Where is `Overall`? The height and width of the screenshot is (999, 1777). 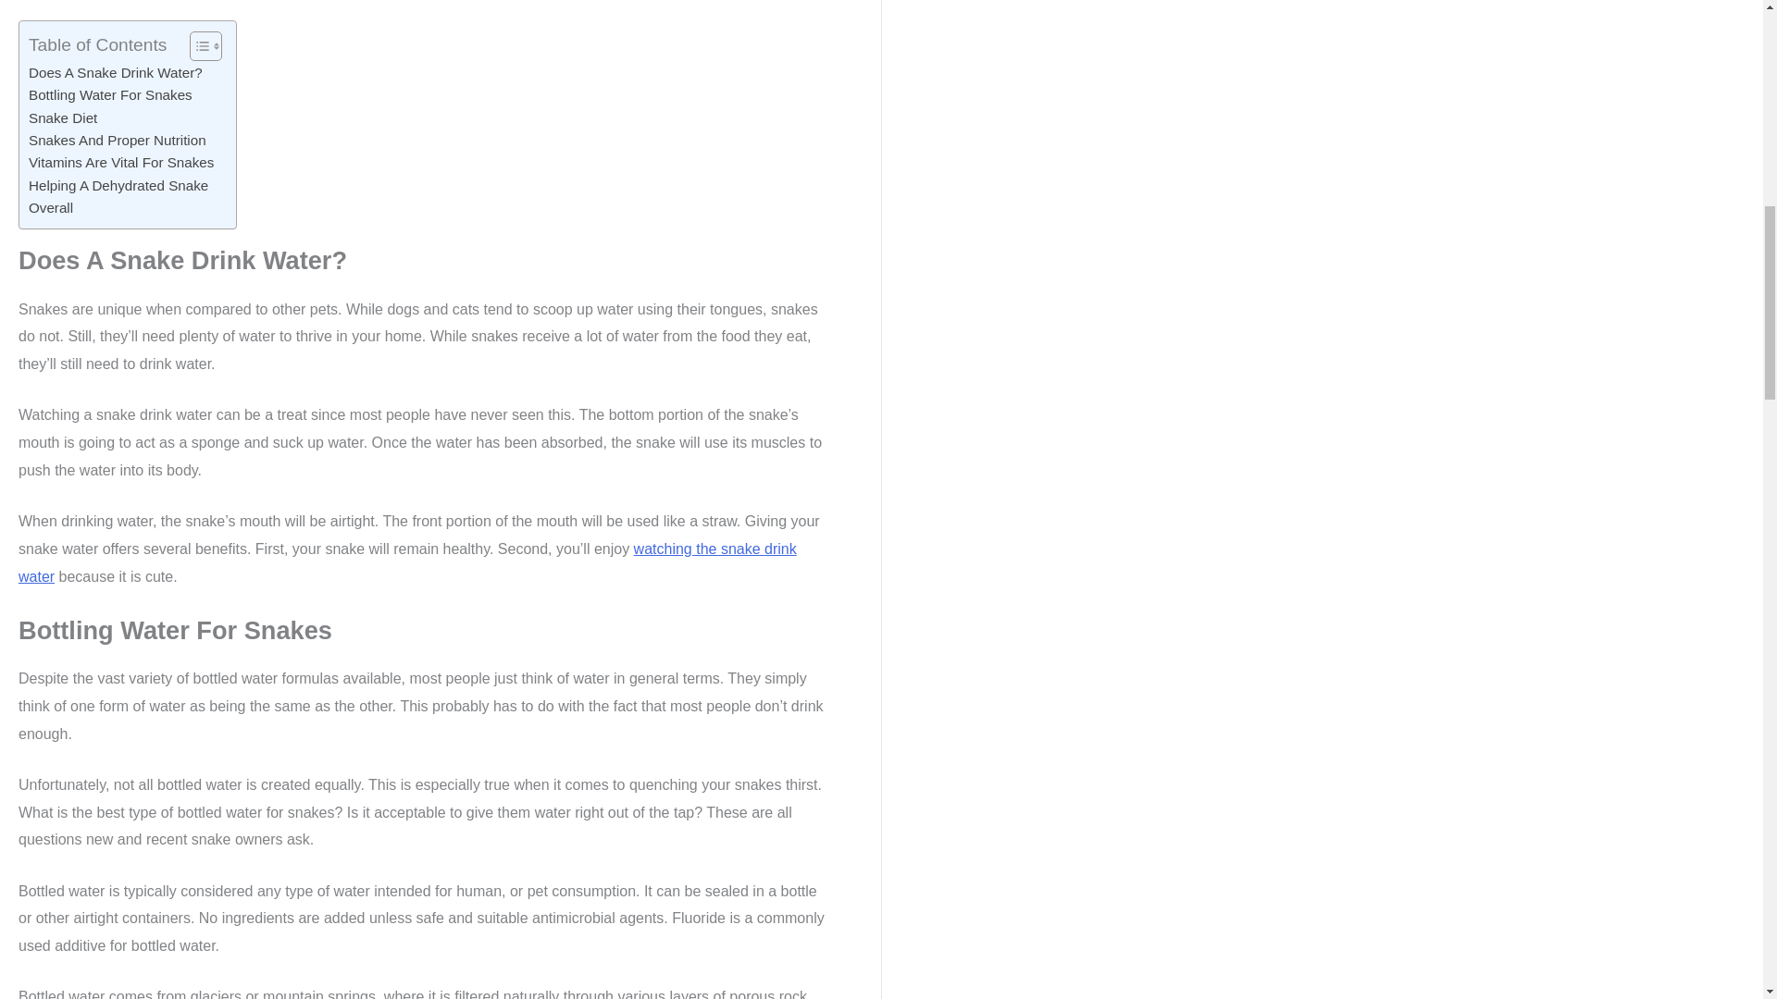
Overall is located at coordinates (50, 207).